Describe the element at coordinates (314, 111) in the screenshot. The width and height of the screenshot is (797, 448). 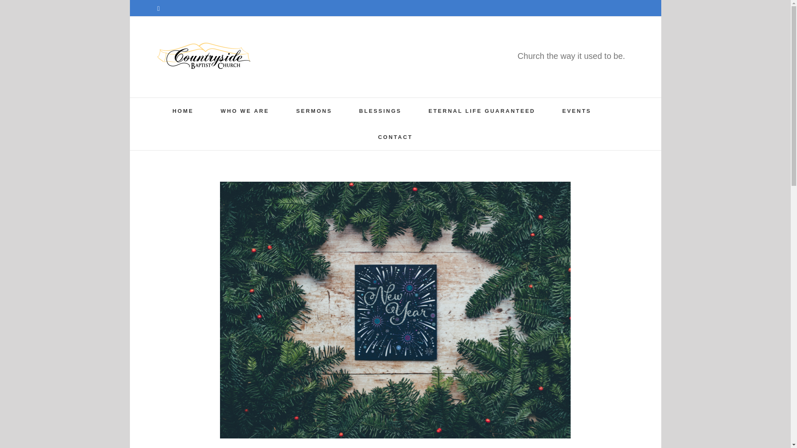
I see `SERMONS` at that location.